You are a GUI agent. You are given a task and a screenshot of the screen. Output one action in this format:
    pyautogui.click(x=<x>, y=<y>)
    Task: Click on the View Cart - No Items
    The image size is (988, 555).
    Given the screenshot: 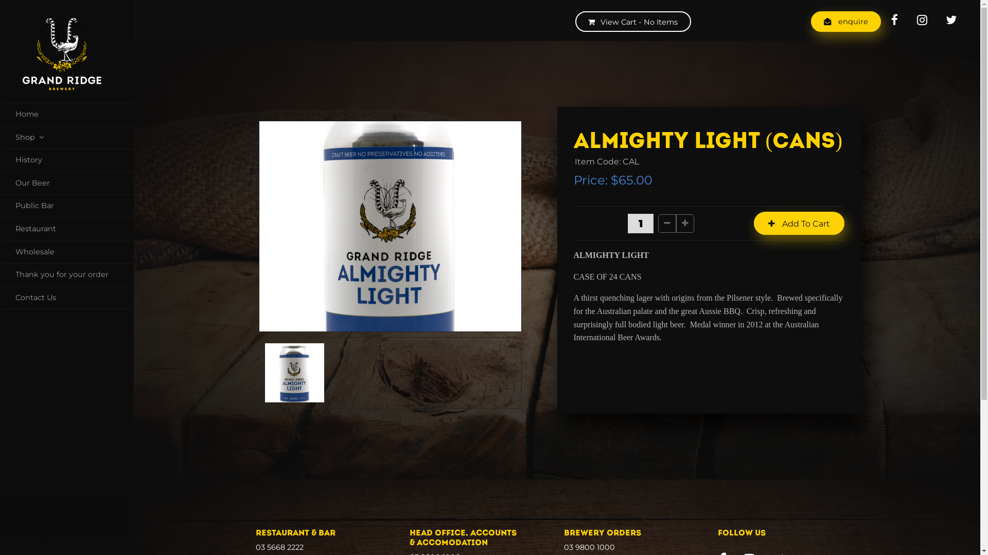 What is the action you would take?
    pyautogui.click(x=633, y=22)
    